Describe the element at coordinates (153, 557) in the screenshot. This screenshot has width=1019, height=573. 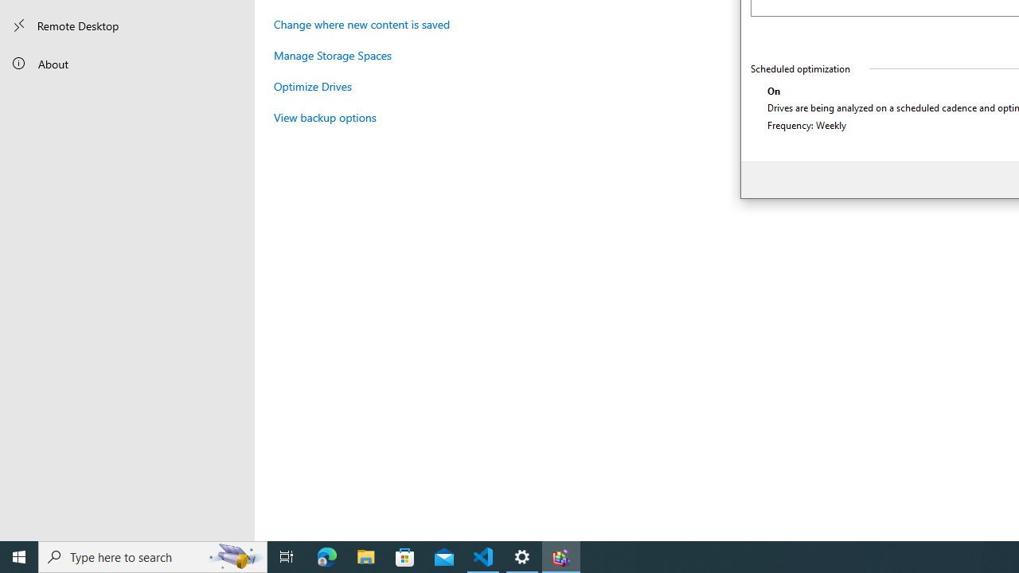
I see `Type here to search` at that location.